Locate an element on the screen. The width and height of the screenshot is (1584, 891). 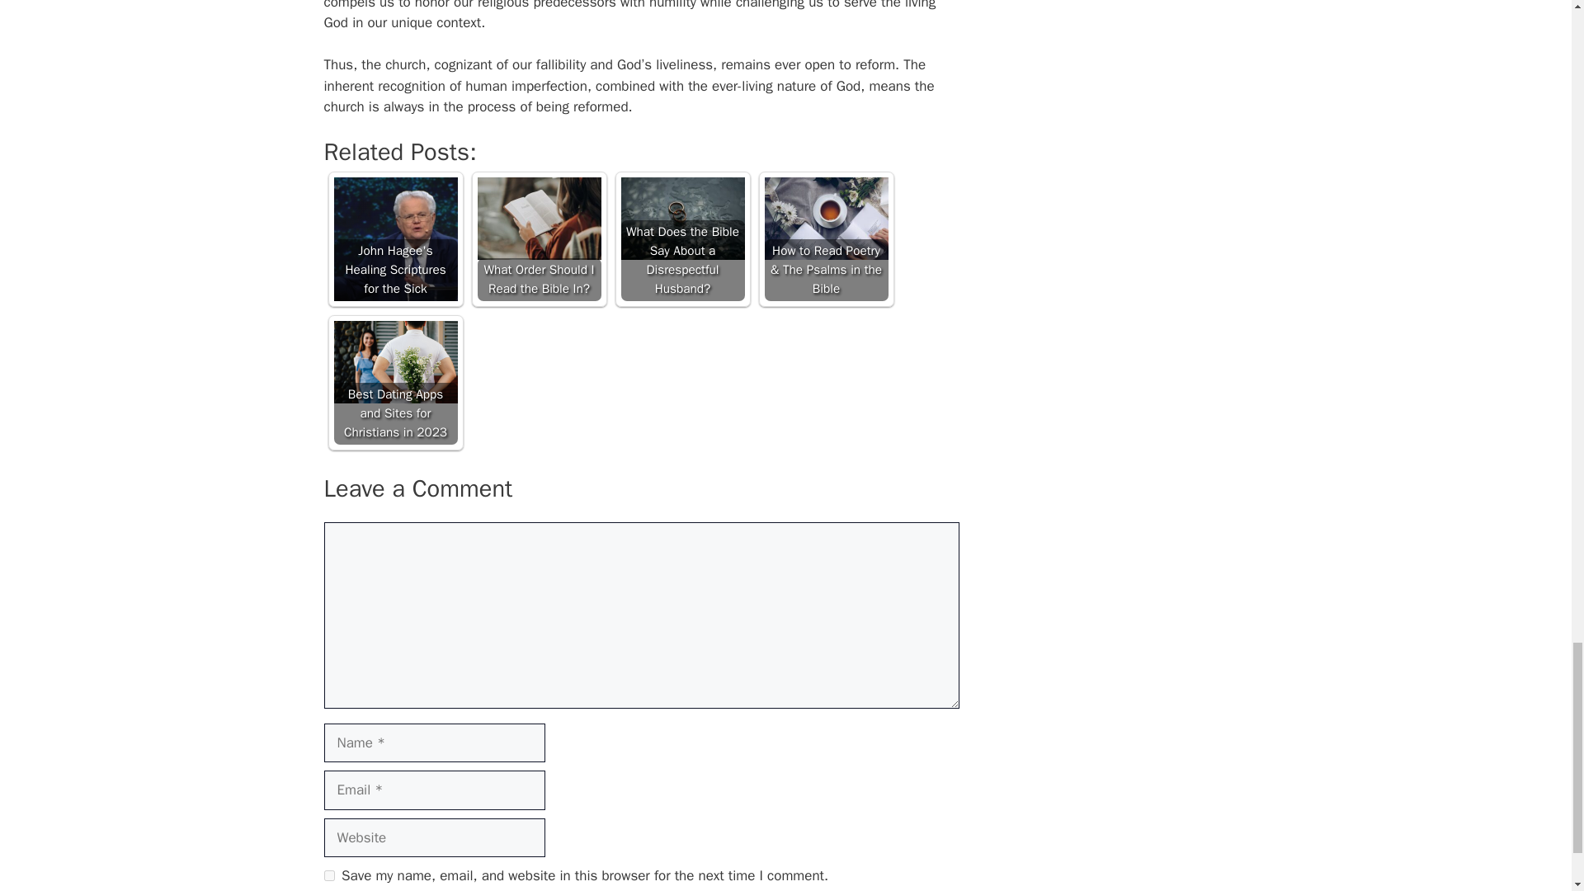
What Order Should I Read the Bible In? is located at coordinates (538, 218).